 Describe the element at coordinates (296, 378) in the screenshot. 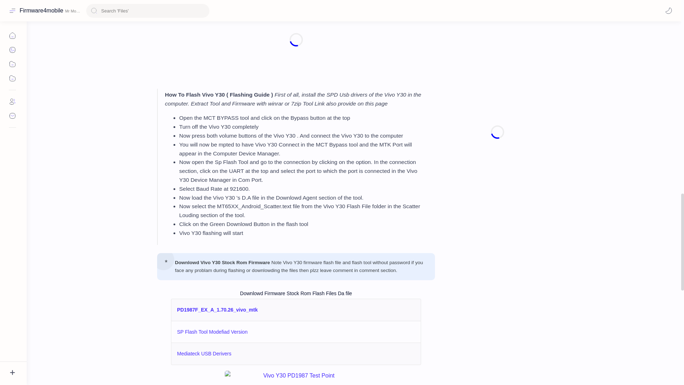

I see `Vivo Y30 MTK Test Point` at that location.